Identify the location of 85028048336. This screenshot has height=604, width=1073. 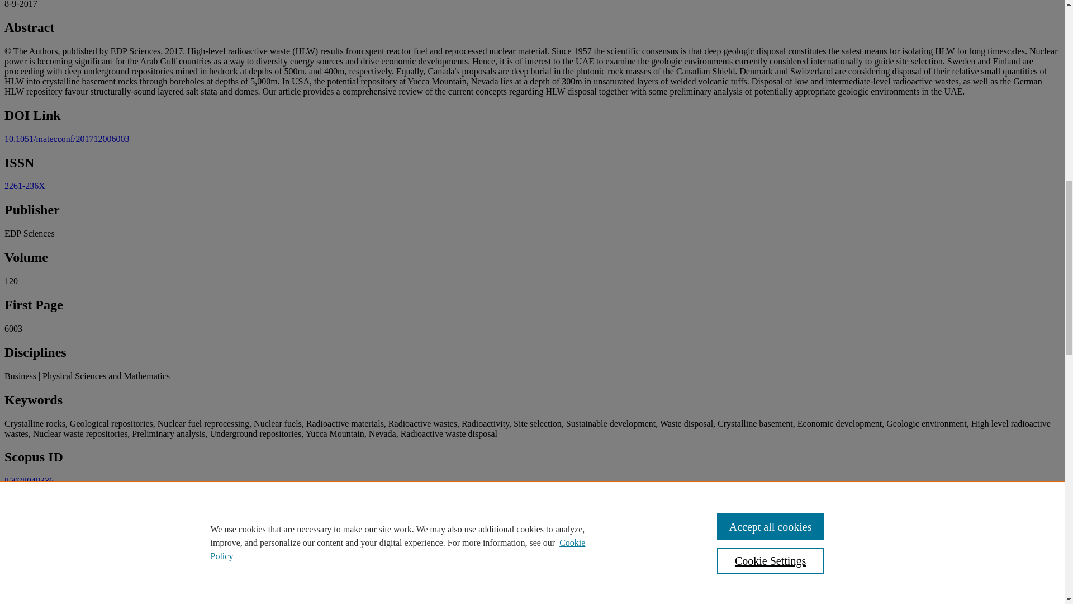
(29, 481).